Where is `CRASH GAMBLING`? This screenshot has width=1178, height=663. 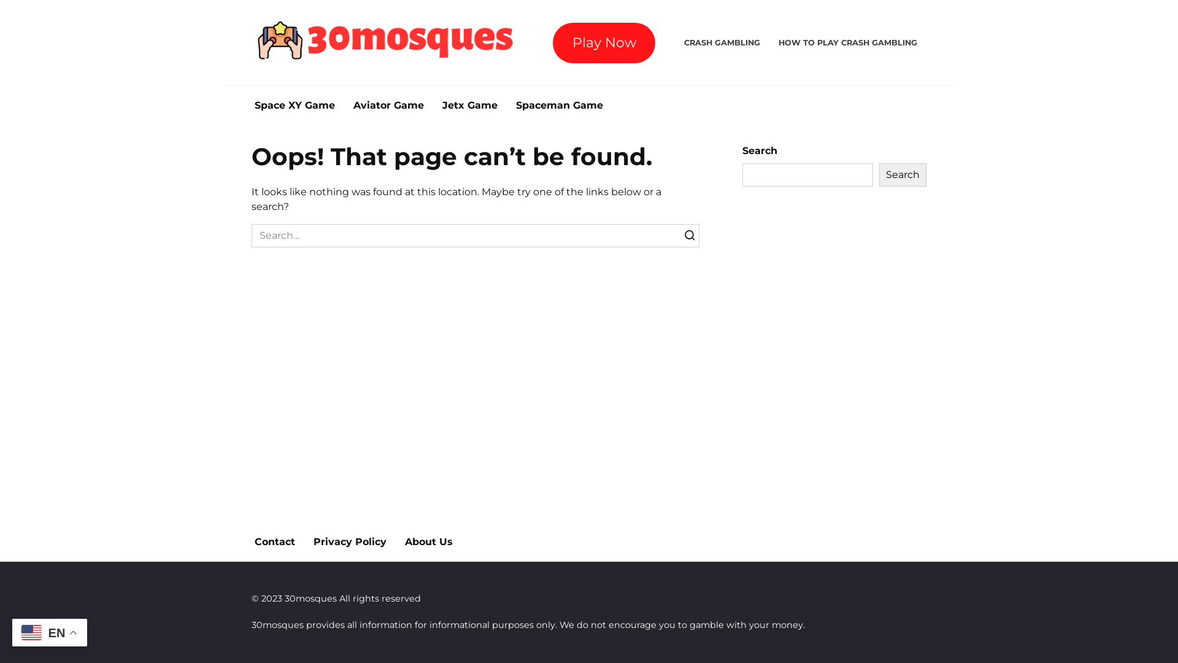 CRASH GAMBLING is located at coordinates (722, 43).